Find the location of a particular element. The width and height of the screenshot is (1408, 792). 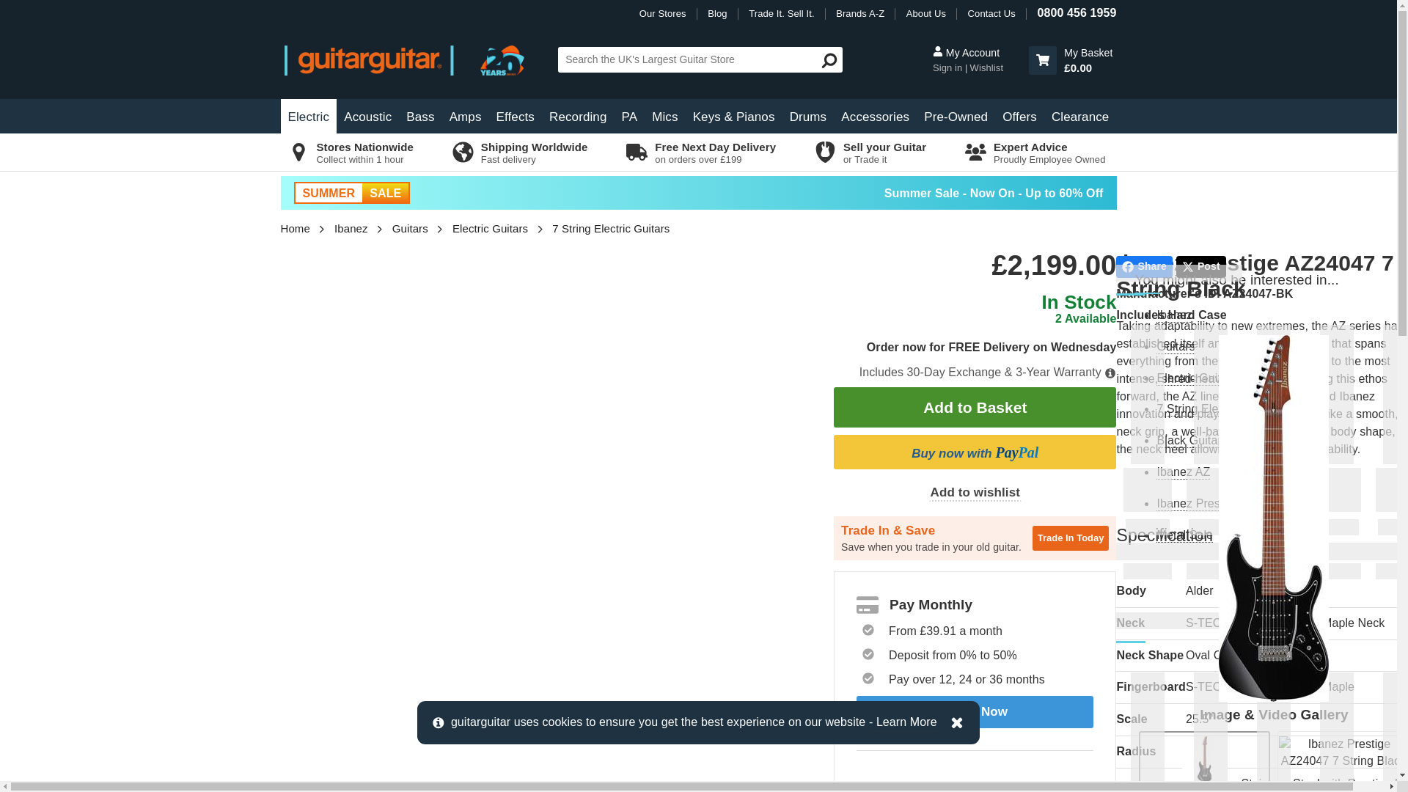

Wishlist is located at coordinates (983, 67).